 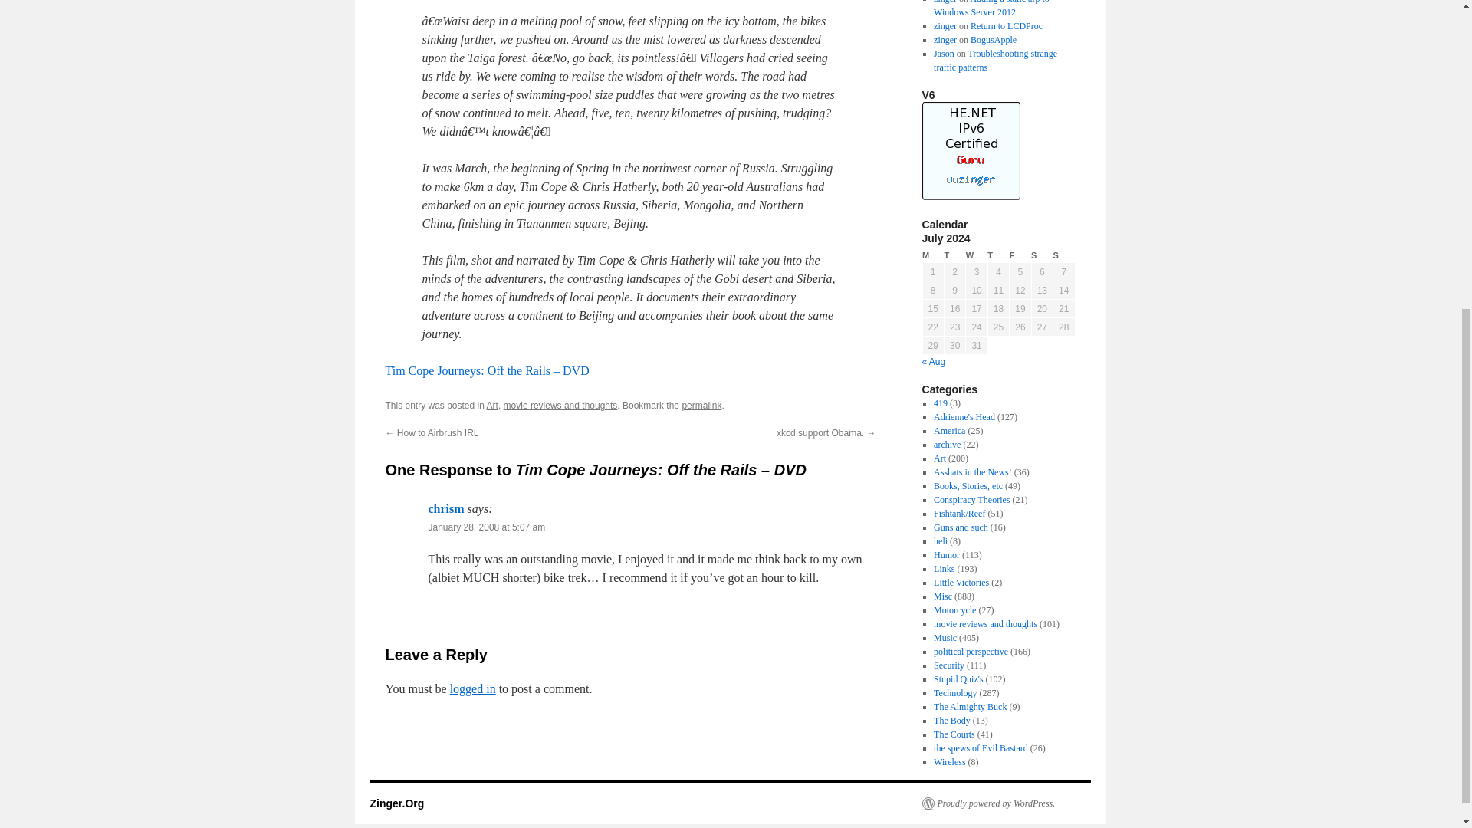 I want to click on archive, so click(x=947, y=445).